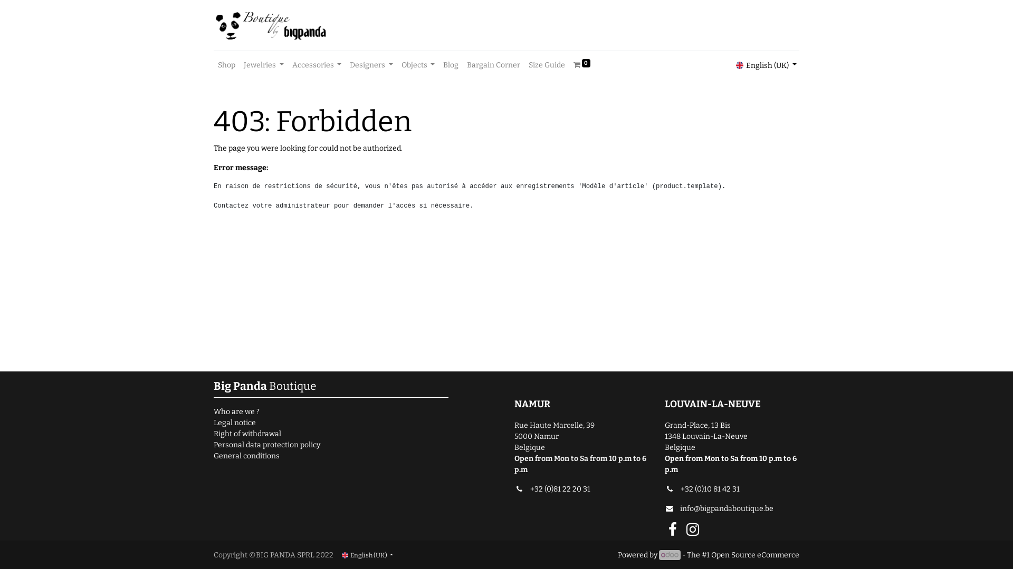  What do you see at coordinates (707, 489) in the screenshot?
I see `    +32 (0)10 81 42 31` at bounding box center [707, 489].